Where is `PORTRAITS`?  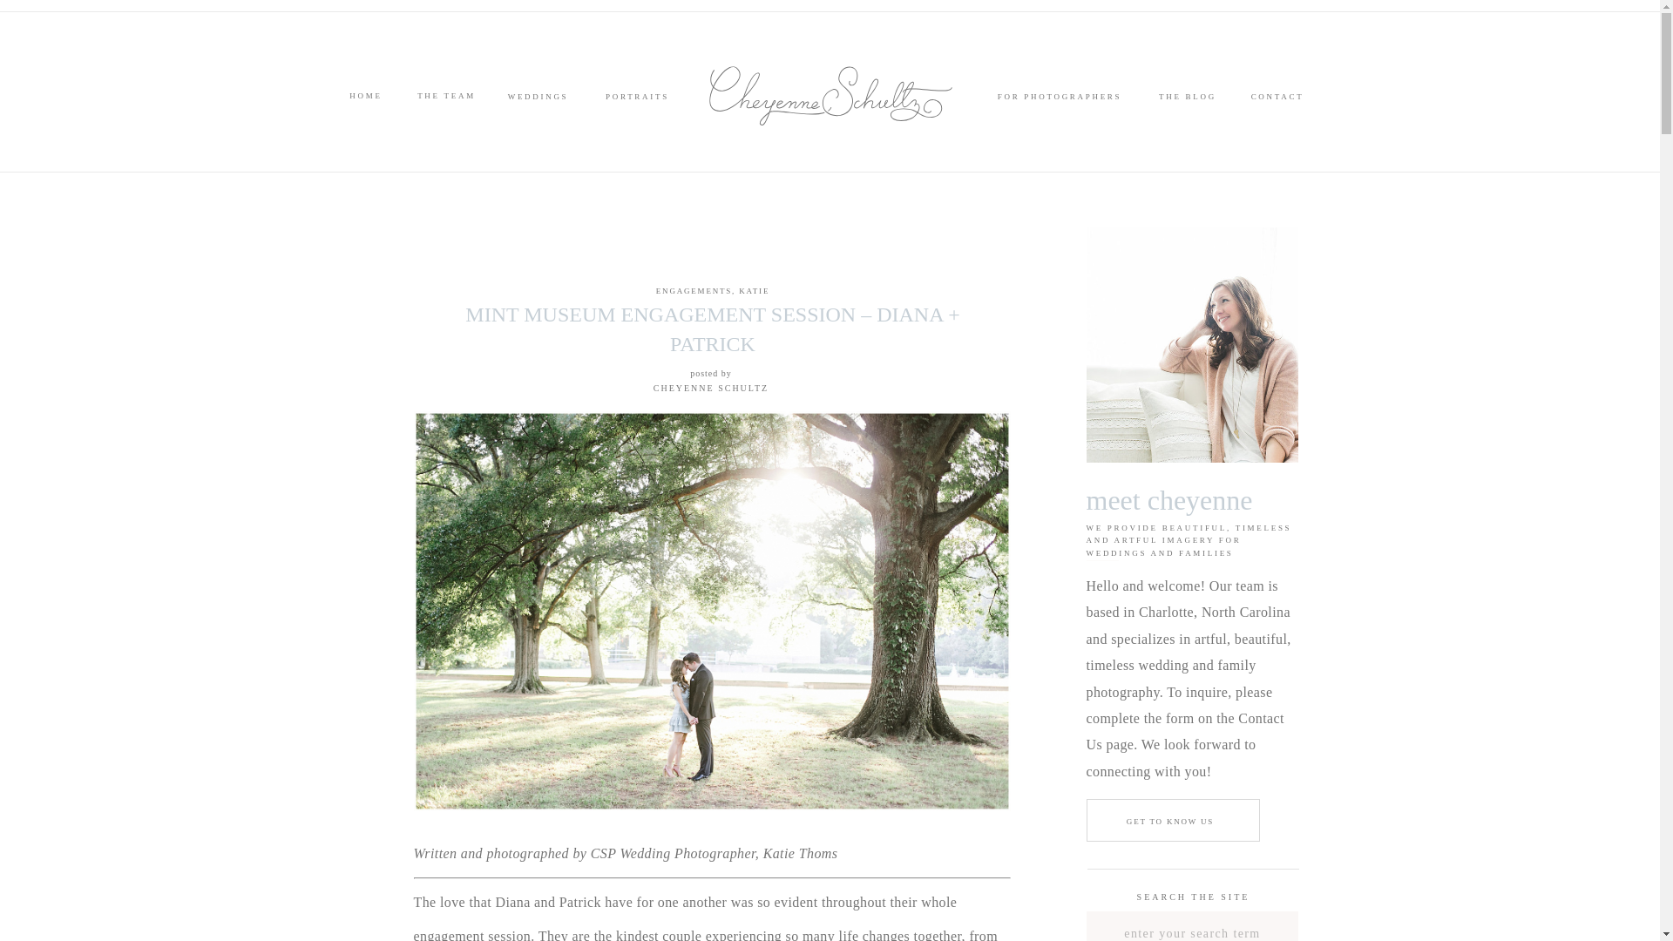 PORTRAITS is located at coordinates (637, 101).